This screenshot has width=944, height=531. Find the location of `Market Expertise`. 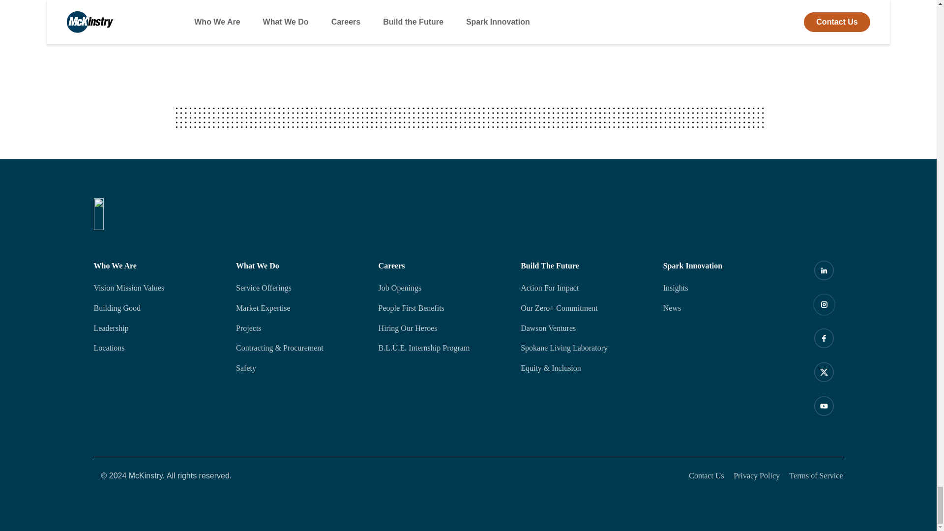

Market Expertise is located at coordinates (300, 308).